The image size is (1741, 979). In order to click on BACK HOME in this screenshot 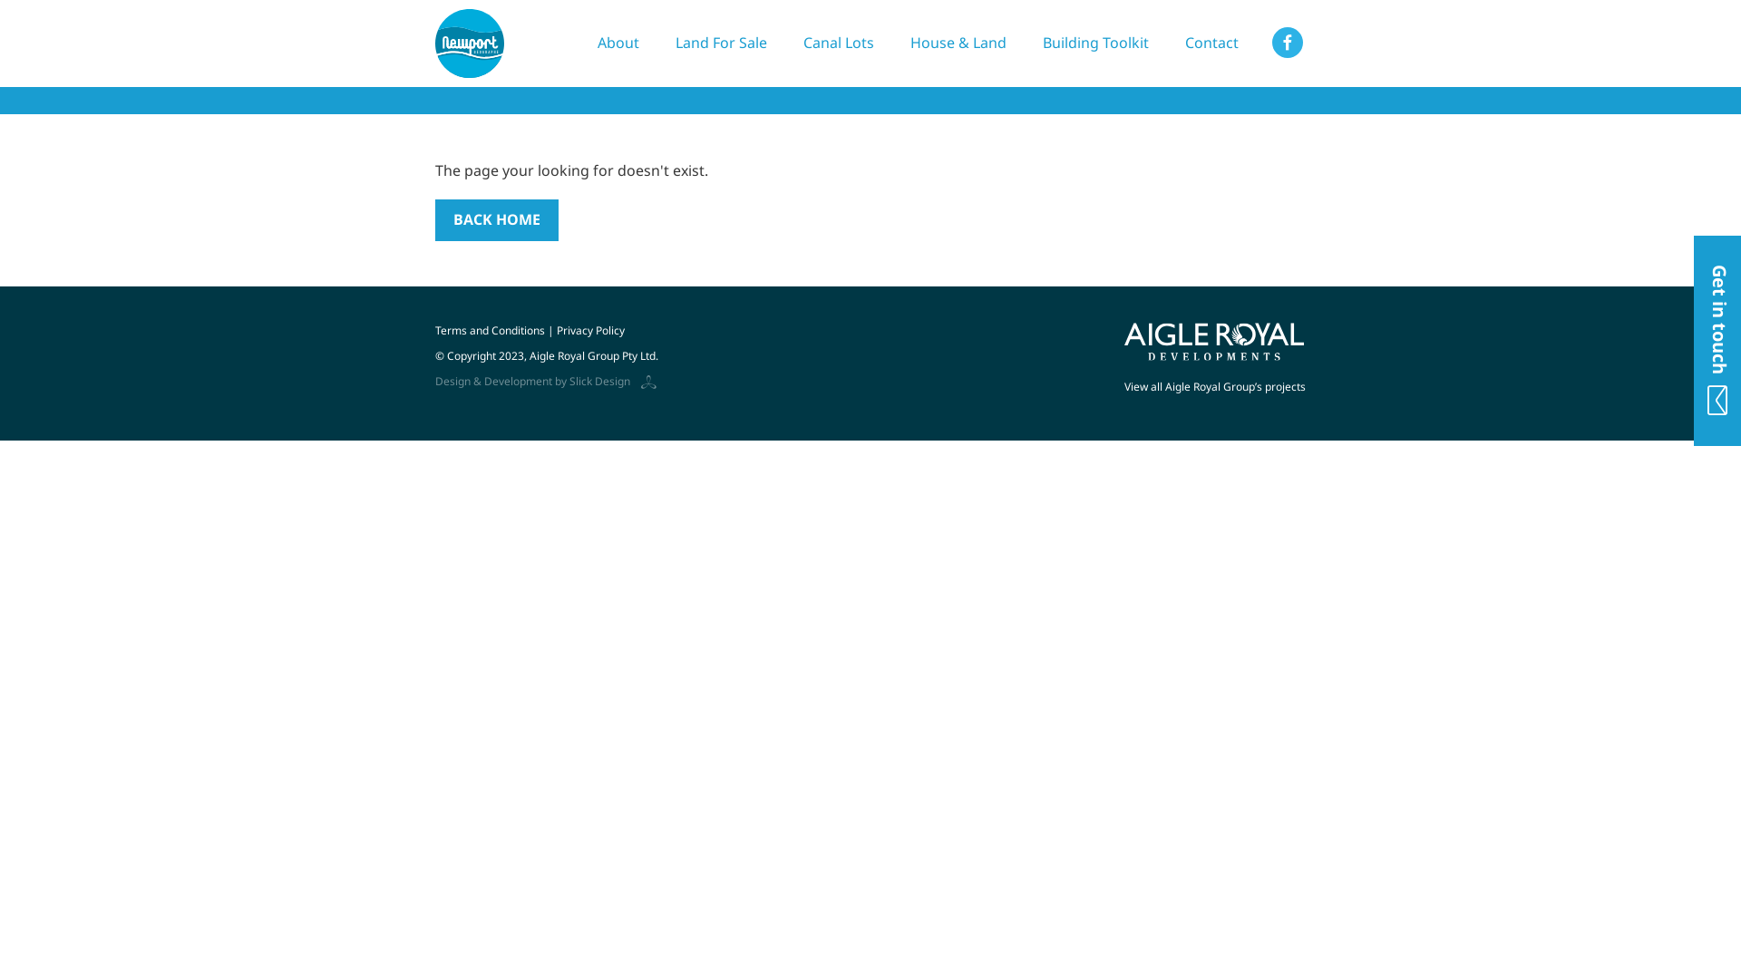, I will do `click(497, 220)`.